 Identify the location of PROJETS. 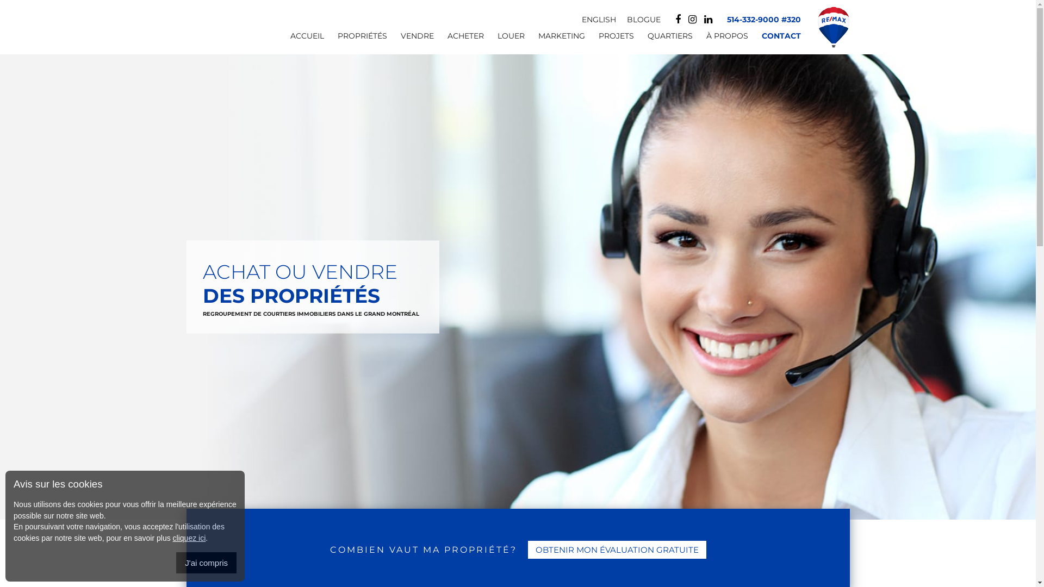
(610, 40).